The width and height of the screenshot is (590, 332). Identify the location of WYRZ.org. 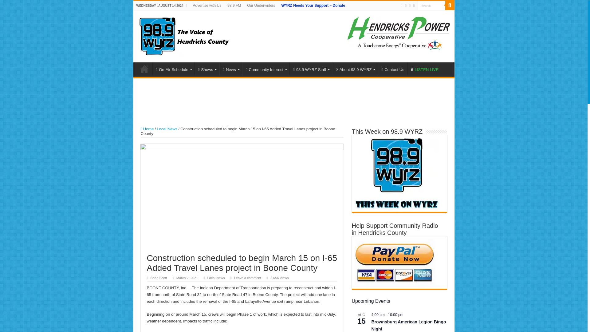
(184, 35).